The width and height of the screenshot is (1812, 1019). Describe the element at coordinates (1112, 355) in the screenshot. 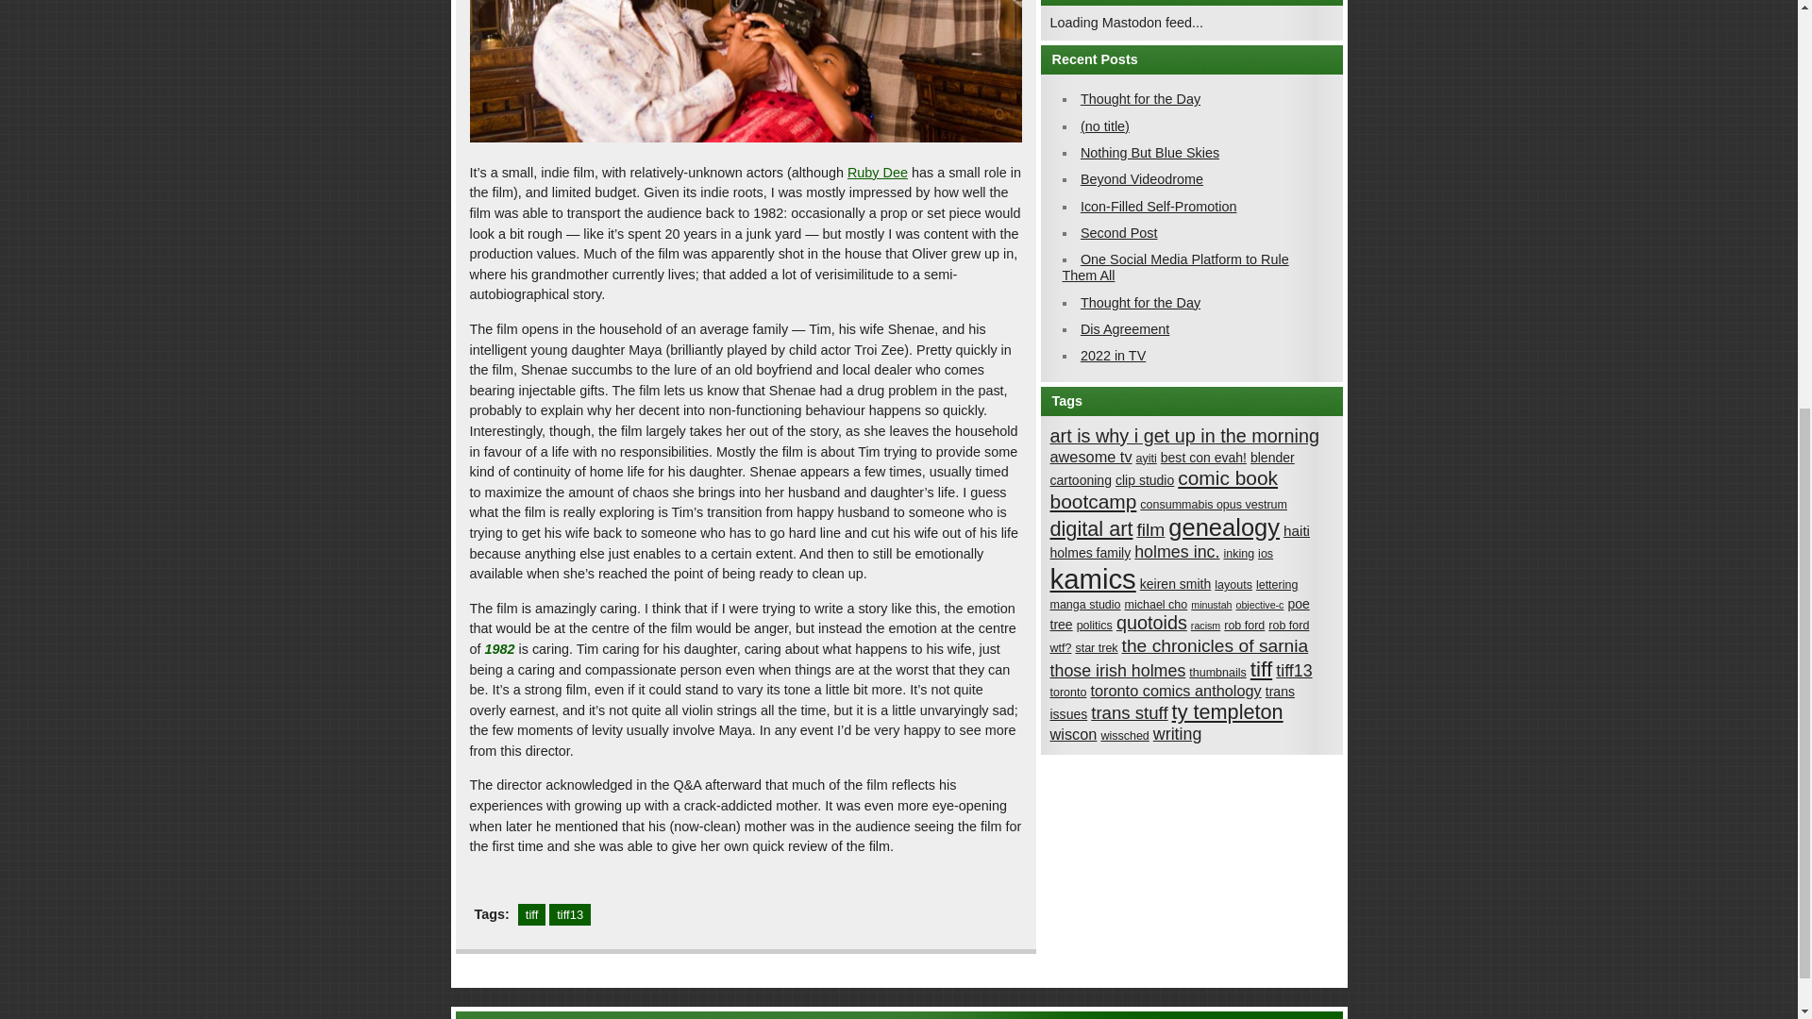

I see `2022 in TV` at that location.